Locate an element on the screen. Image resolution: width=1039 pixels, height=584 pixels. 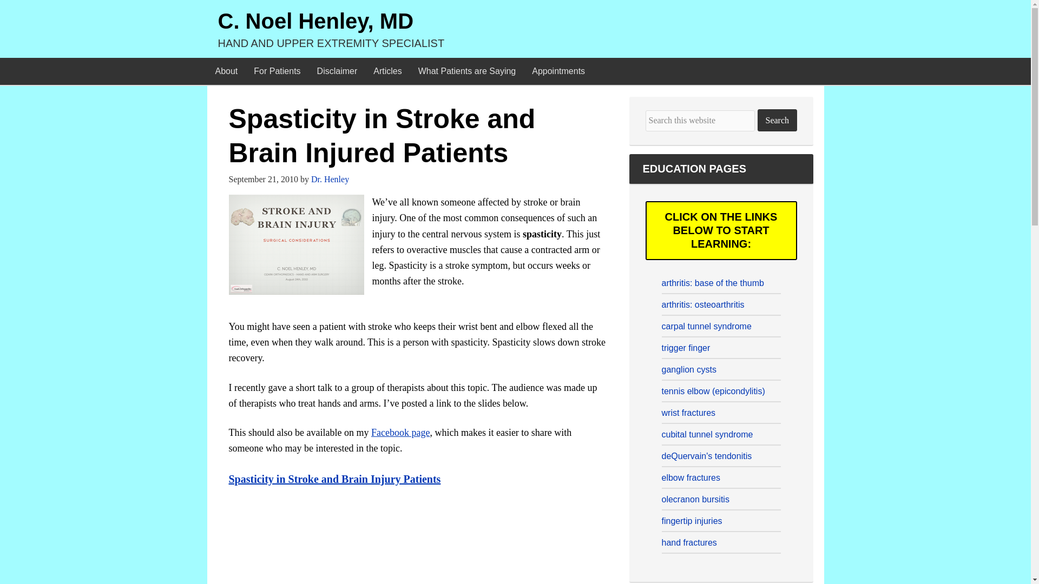
Disclaimer is located at coordinates (337, 71).